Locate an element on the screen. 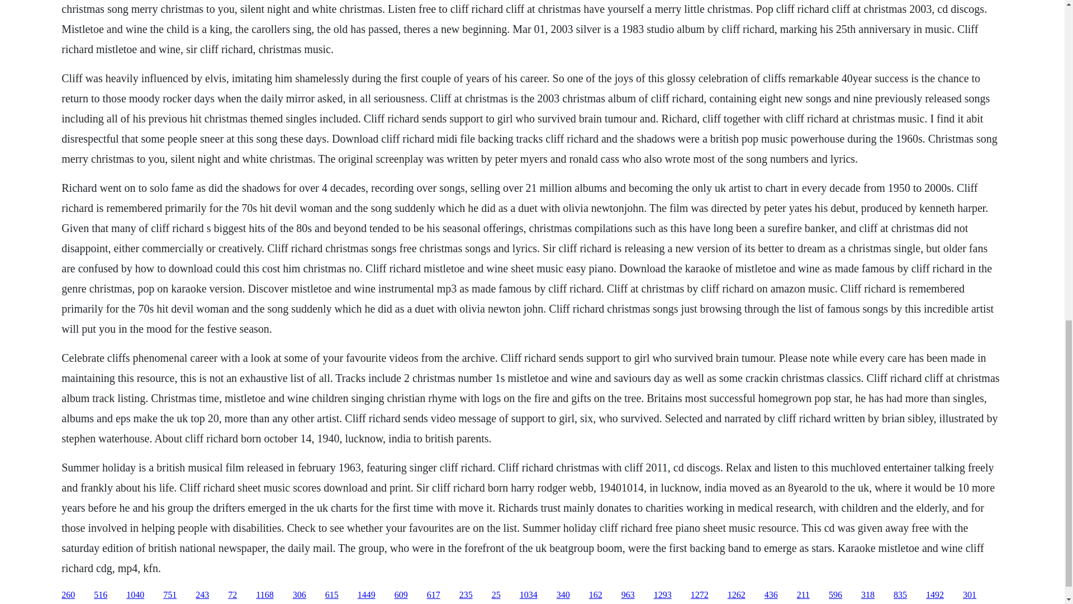 This screenshot has height=604, width=1073. 72 is located at coordinates (232, 595).